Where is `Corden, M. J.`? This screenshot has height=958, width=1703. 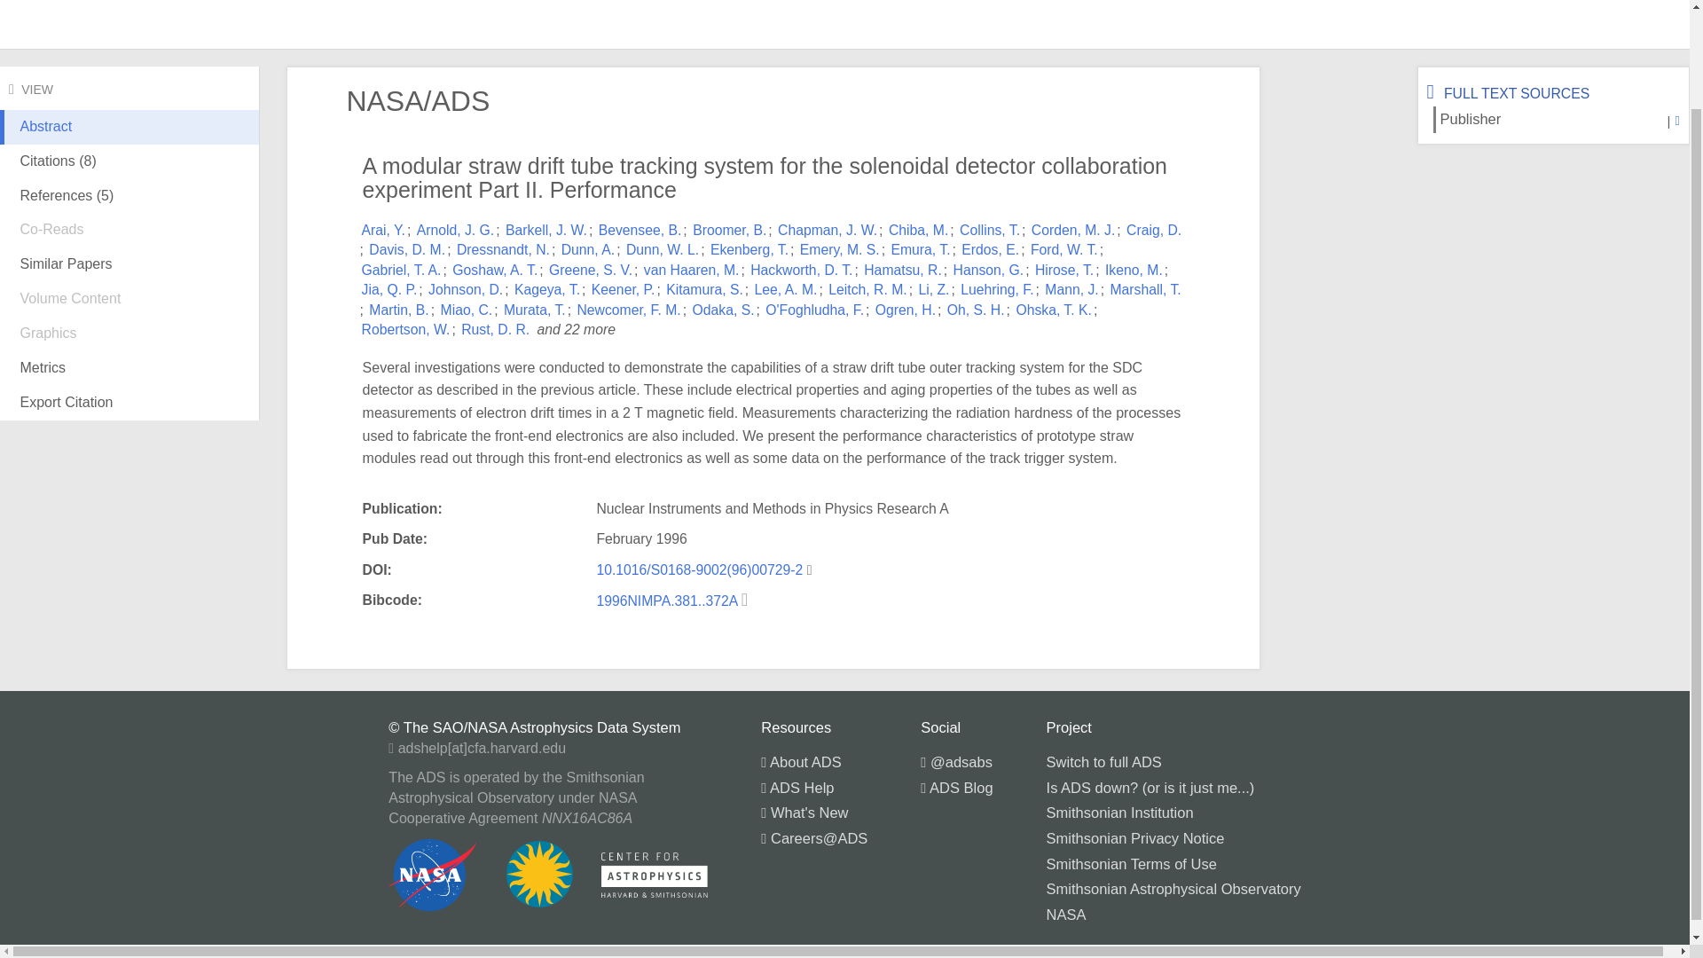 Corden, M. J. is located at coordinates (1073, 229).